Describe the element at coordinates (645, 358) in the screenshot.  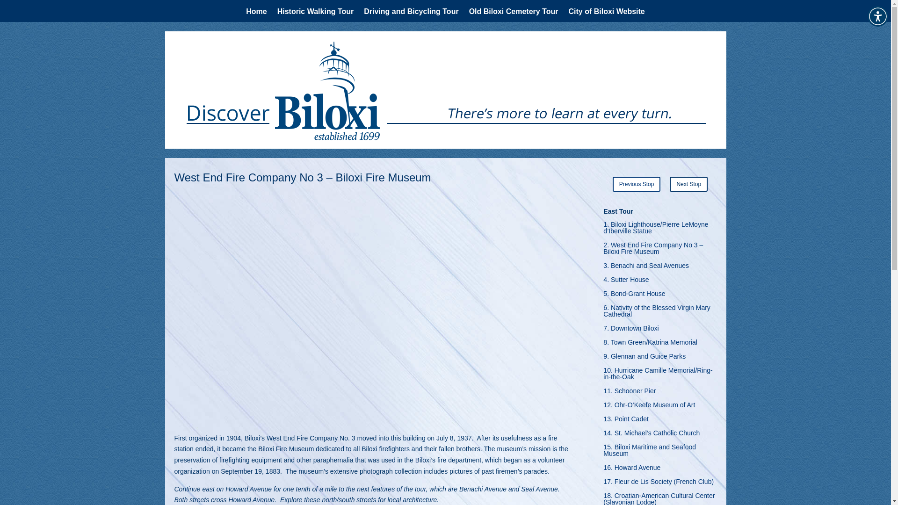
I see `9. Glennan and Guice Parks` at that location.